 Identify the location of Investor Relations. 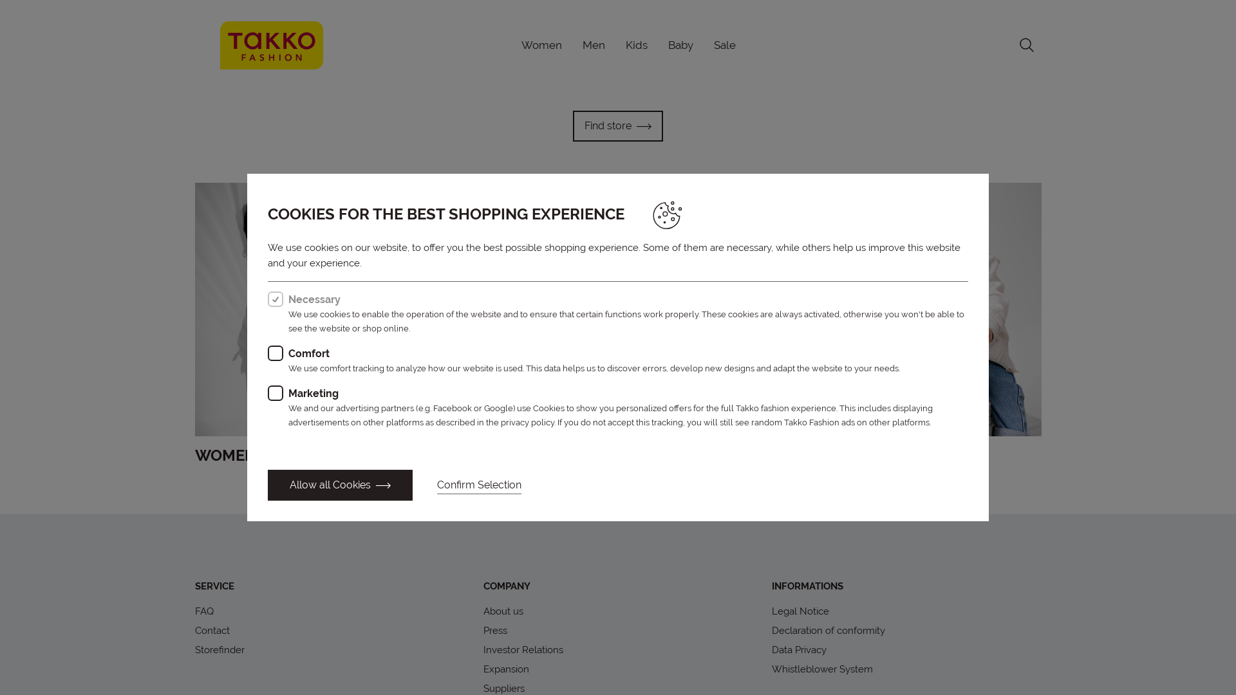
(523, 650).